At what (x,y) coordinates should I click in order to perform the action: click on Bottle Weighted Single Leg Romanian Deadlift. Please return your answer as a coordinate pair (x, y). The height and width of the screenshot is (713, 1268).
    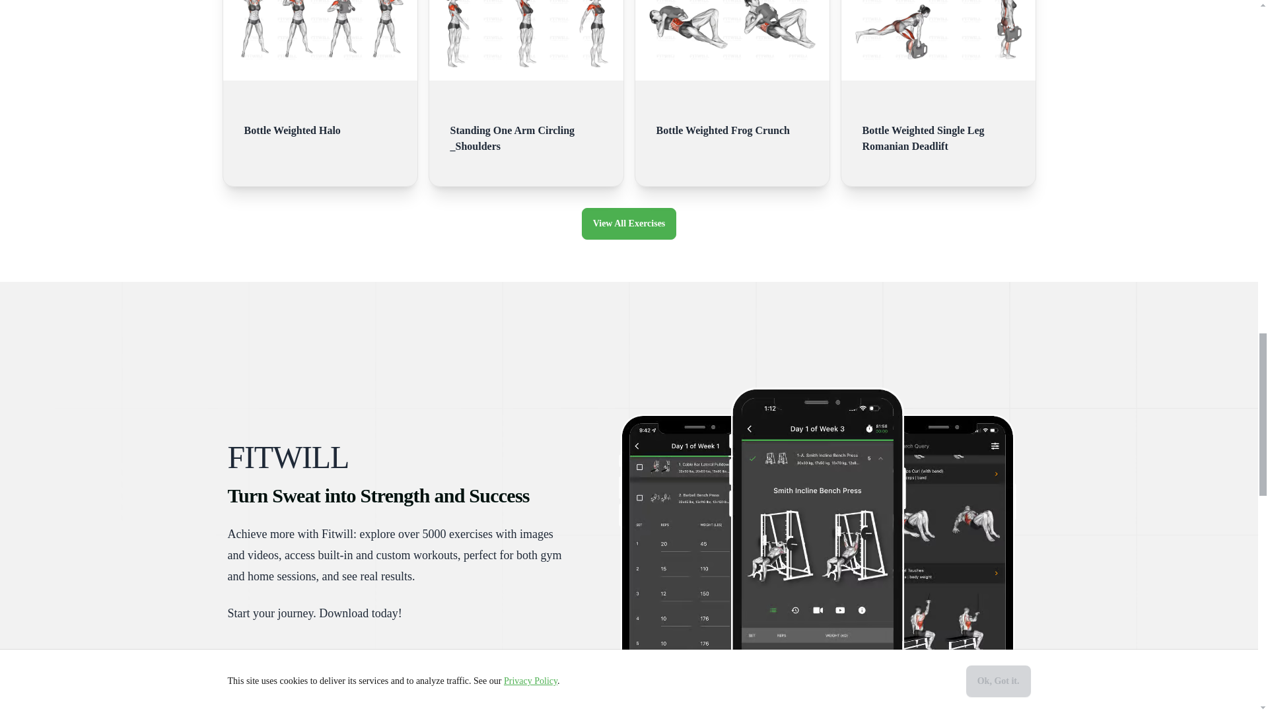
    Looking at the image, I should click on (938, 133).